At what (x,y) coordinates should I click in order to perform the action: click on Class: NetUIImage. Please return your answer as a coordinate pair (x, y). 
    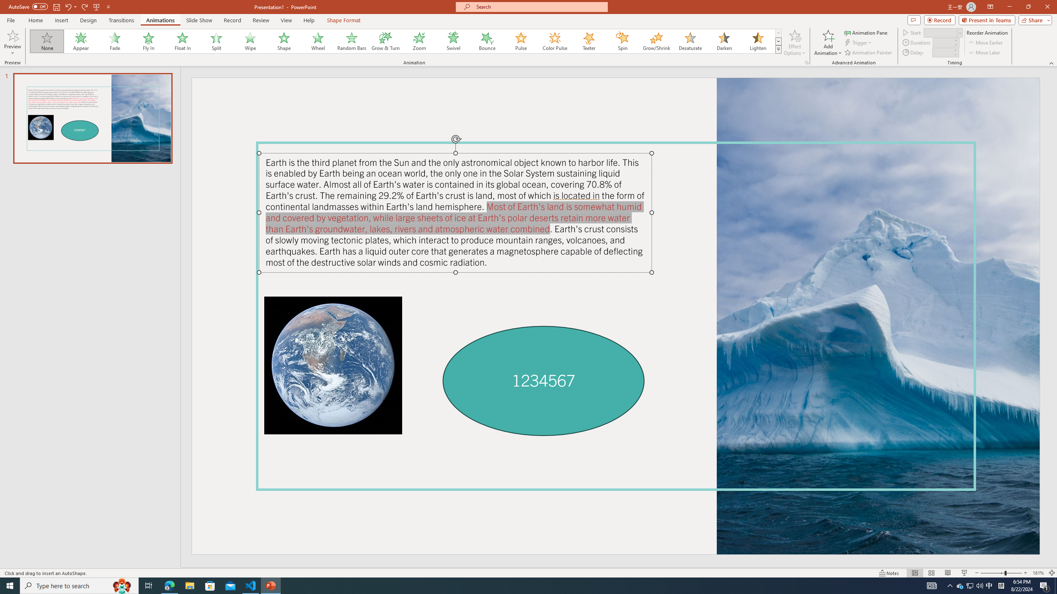
    Looking at the image, I should click on (778, 49).